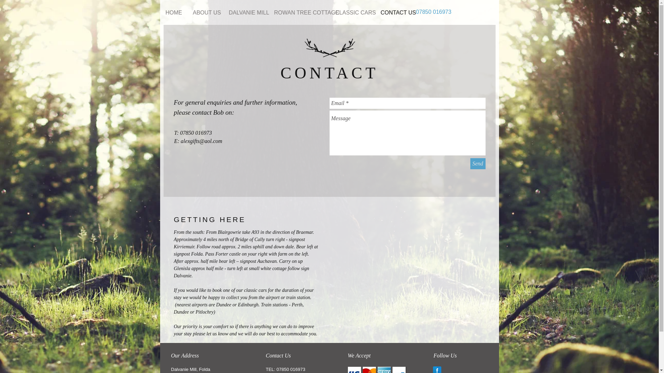 This screenshot has height=373, width=664. Describe the element at coordinates (352, 13) in the screenshot. I see `CLASSIC CARS` at that location.